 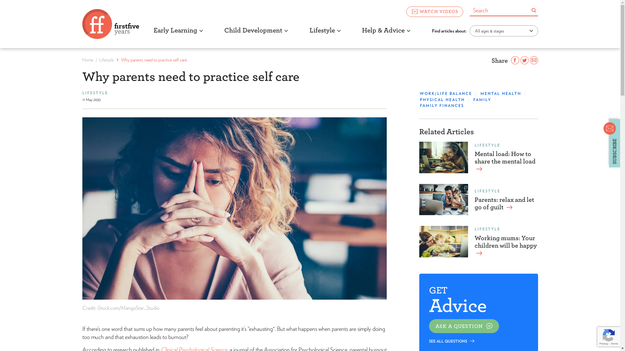 What do you see at coordinates (256, 35) in the screenshot?
I see `Child Development` at bounding box center [256, 35].